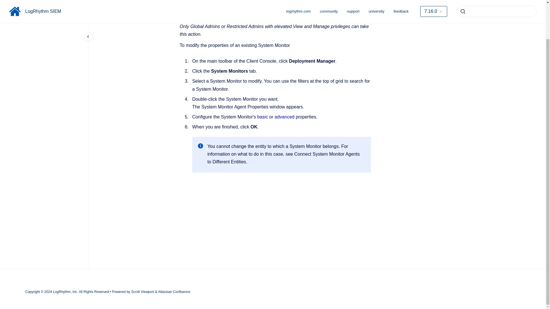 This screenshot has height=309, width=550. What do you see at coordinates (143, 292) in the screenshot?
I see `Scroll Viewport` at bounding box center [143, 292].